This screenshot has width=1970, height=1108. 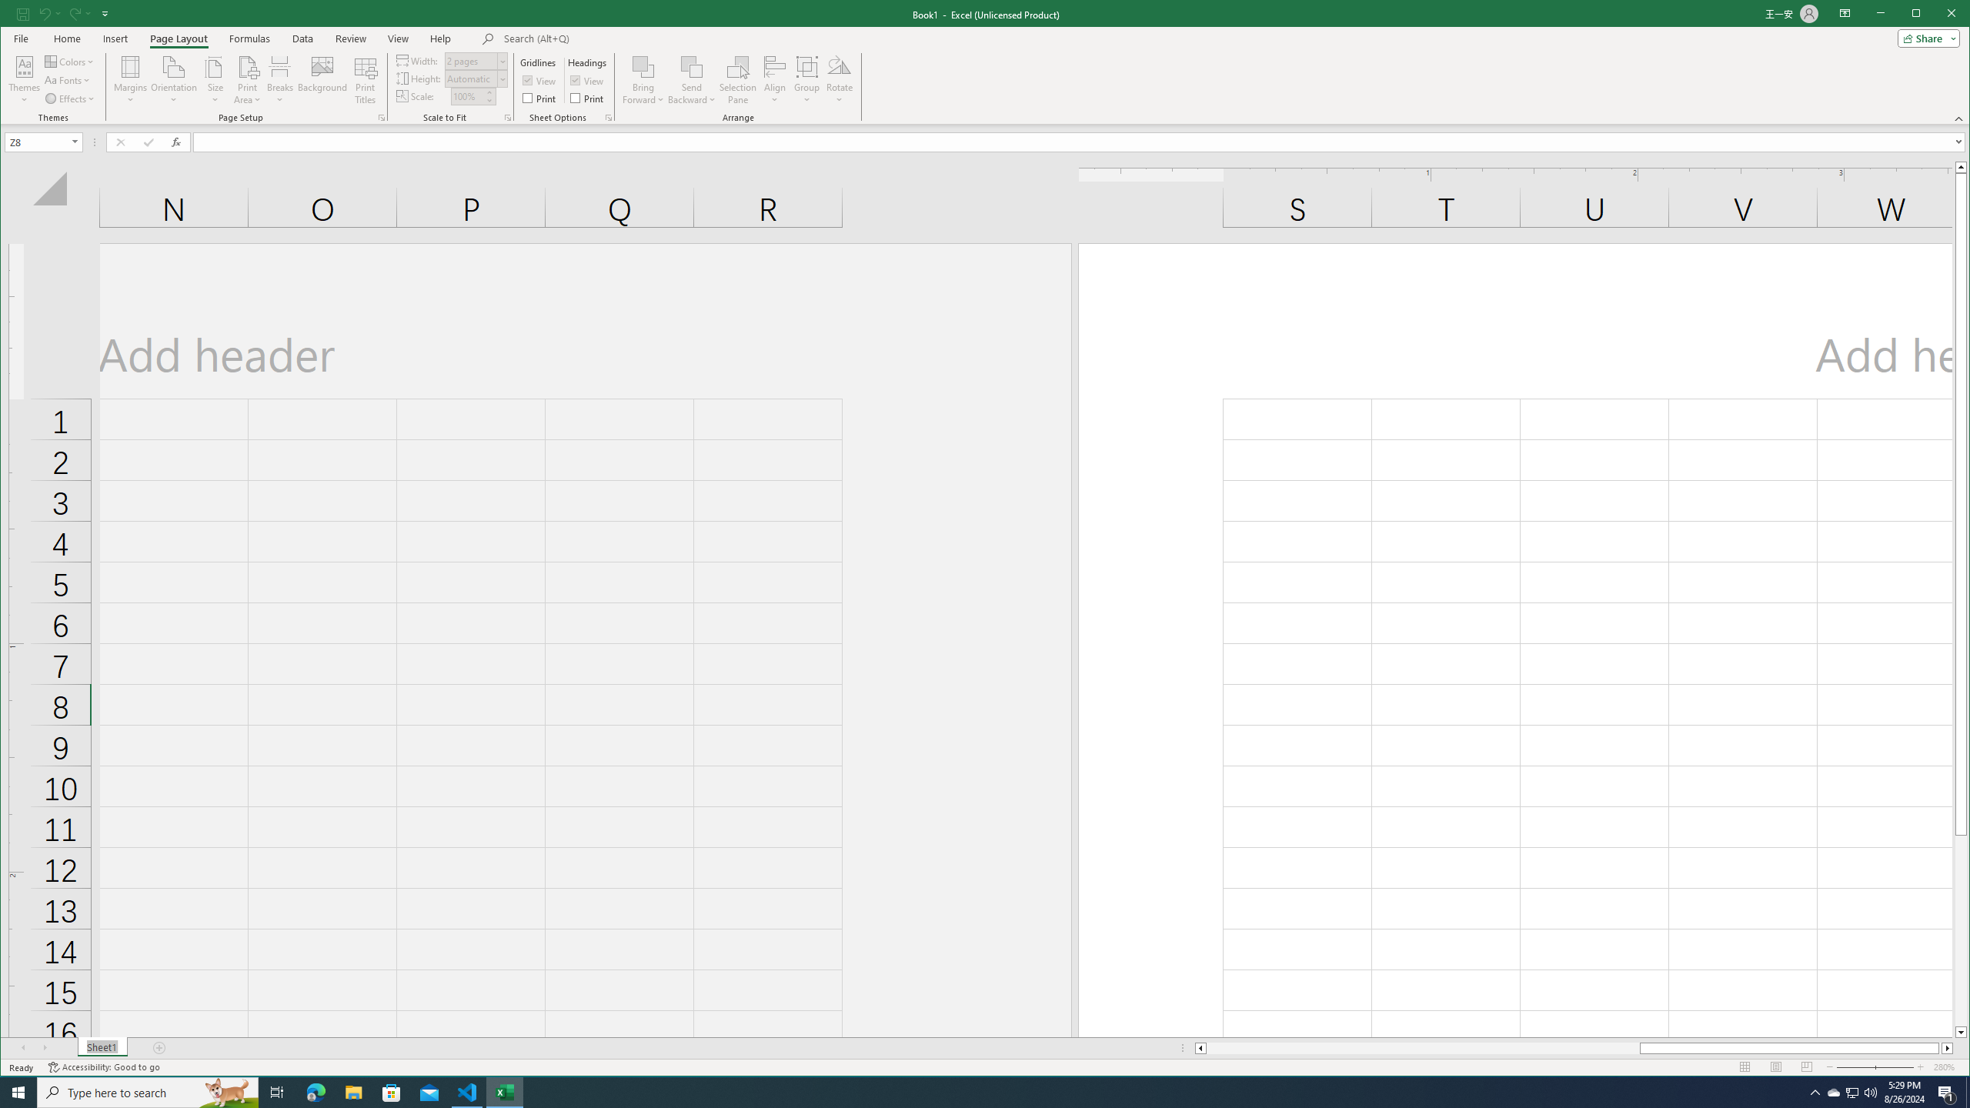 I want to click on Q2790: 100%, so click(x=471, y=62).